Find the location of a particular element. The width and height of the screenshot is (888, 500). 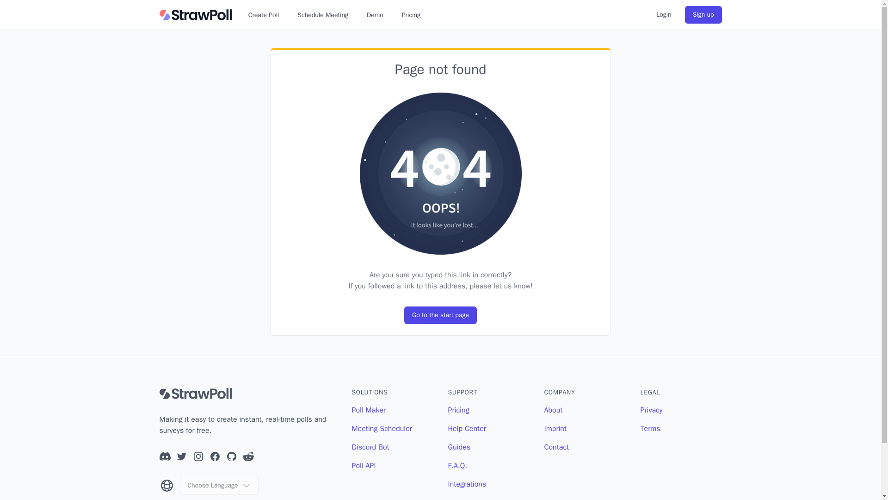

Poll Maker is located at coordinates (368, 410).